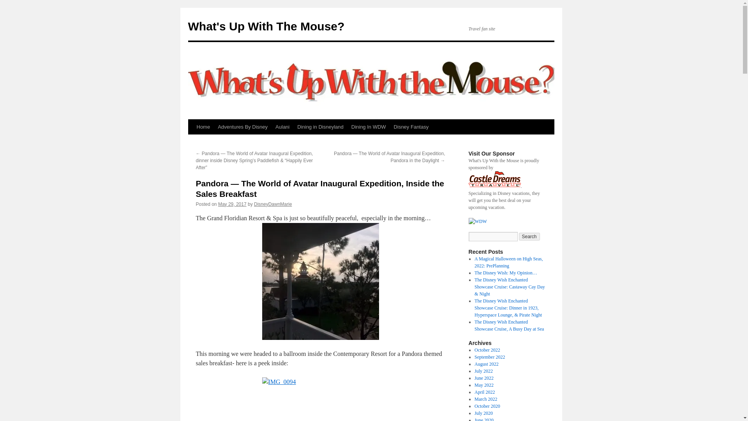 The height and width of the screenshot is (421, 748). Describe the element at coordinates (232, 204) in the screenshot. I see `7:00 am` at that location.